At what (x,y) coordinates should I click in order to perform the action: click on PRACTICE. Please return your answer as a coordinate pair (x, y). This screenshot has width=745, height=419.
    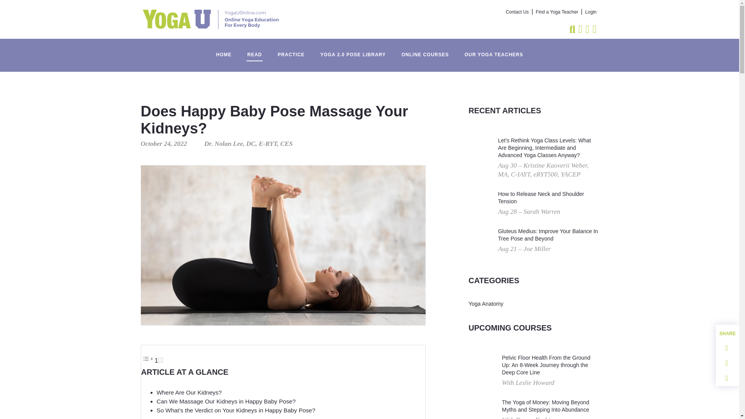
    Looking at the image, I should click on (291, 51).